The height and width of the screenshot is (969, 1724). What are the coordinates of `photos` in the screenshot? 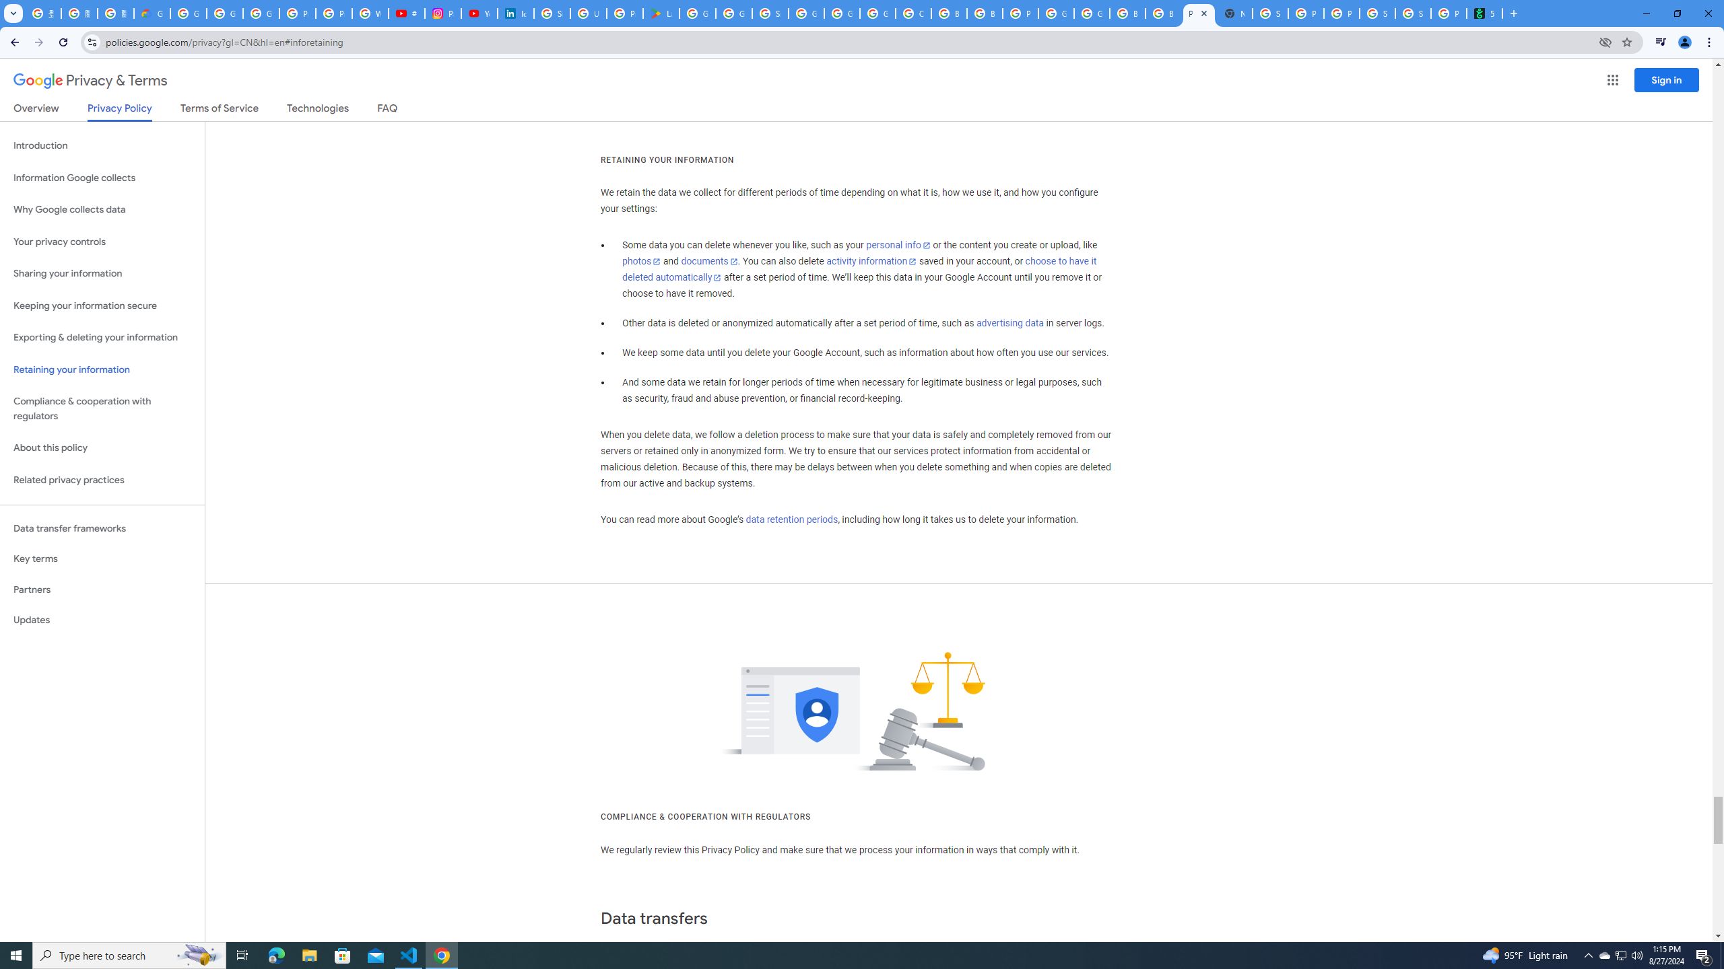 It's located at (642, 261).